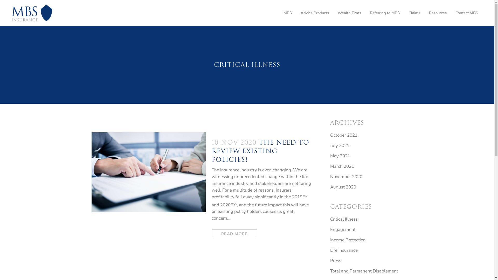 Image resolution: width=498 pixels, height=280 pixels. What do you see at coordinates (148, 172) in the screenshot?
I see `The NEED to Review Existing Policies!` at bounding box center [148, 172].